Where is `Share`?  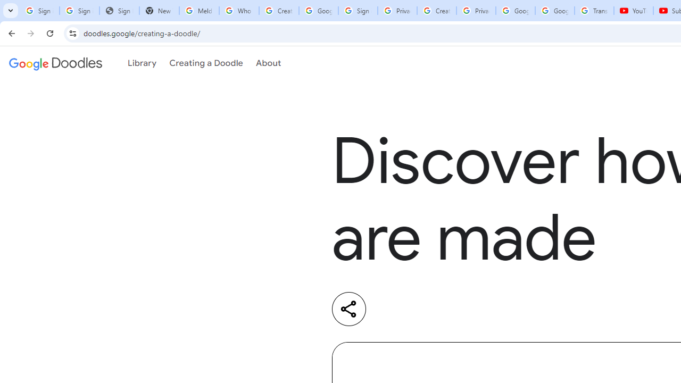
Share is located at coordinates (349, 309).